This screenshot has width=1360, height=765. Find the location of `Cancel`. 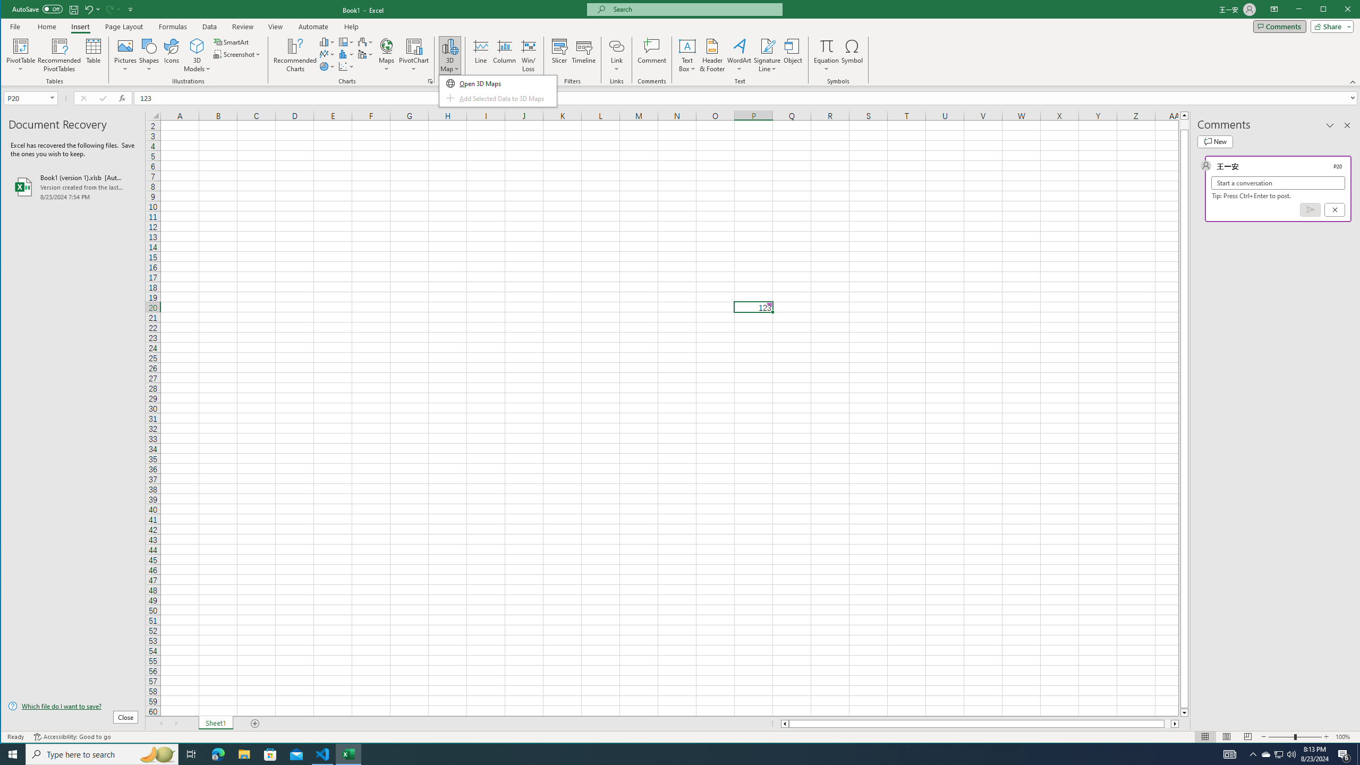

Cancel is located at coordinates (1334, 209).